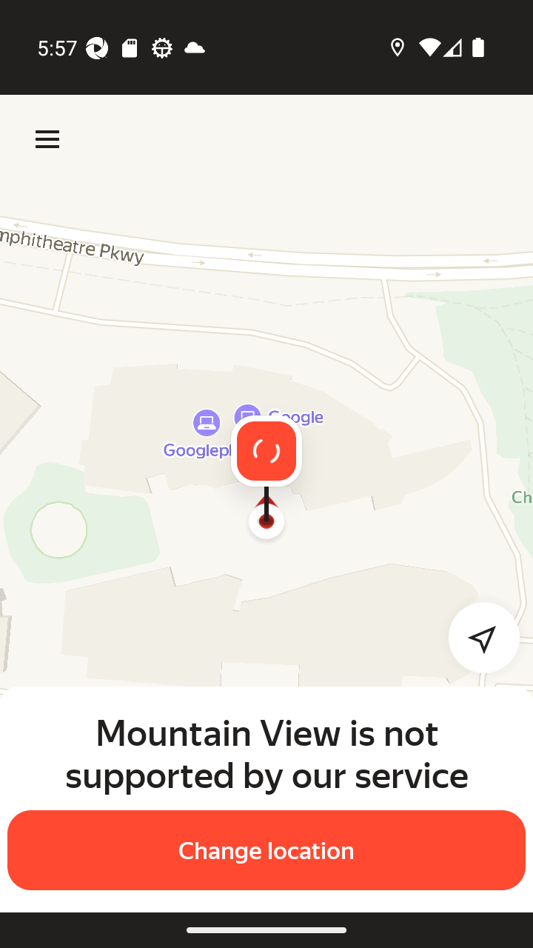  Describe the element at coordinates (475, 637) in the screenshot. I see `Detect my location` at that location.